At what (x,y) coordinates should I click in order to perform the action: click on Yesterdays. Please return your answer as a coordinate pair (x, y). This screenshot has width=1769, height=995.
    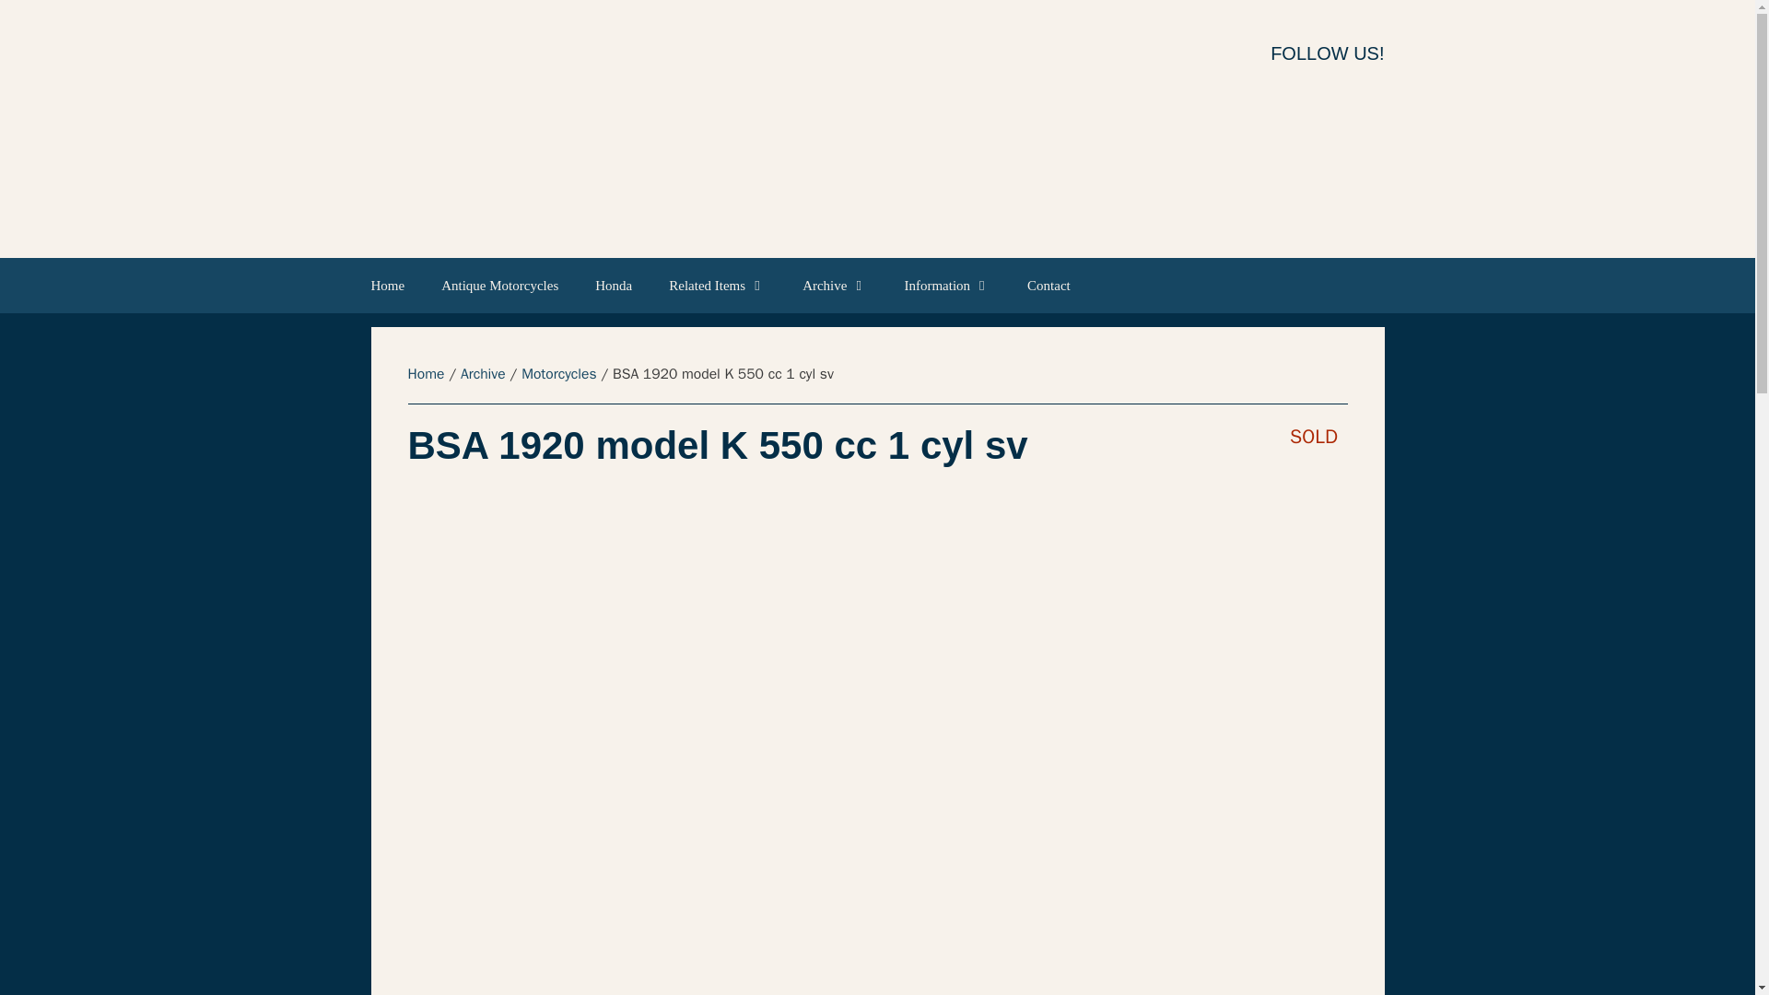
    Looking at the image, I should click on (820, 127).